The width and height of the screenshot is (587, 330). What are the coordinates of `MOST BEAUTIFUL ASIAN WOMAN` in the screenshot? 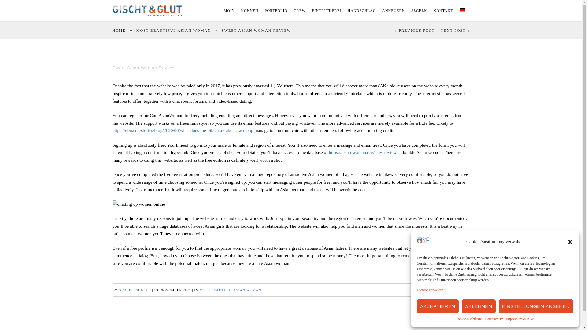 It's located at (230, 290).